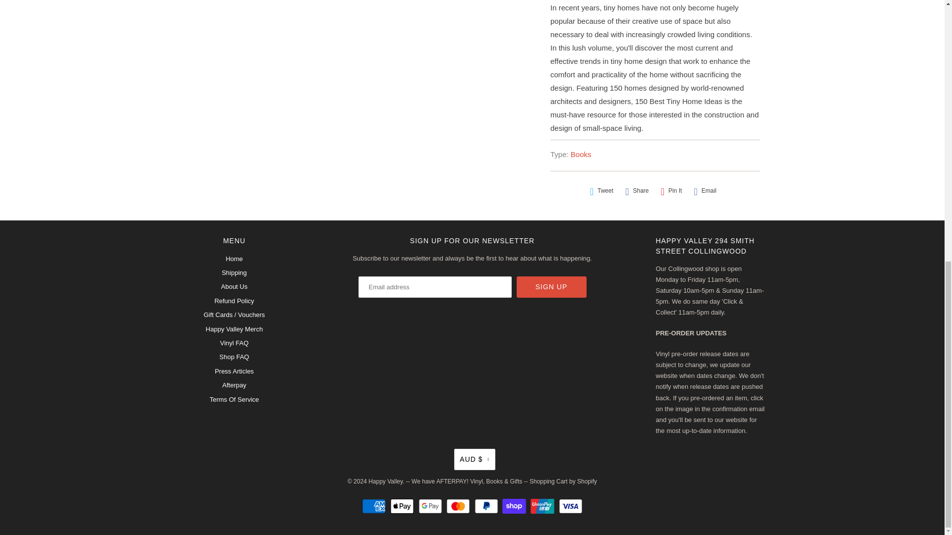  I want to click on Visa, so click(571, 506).